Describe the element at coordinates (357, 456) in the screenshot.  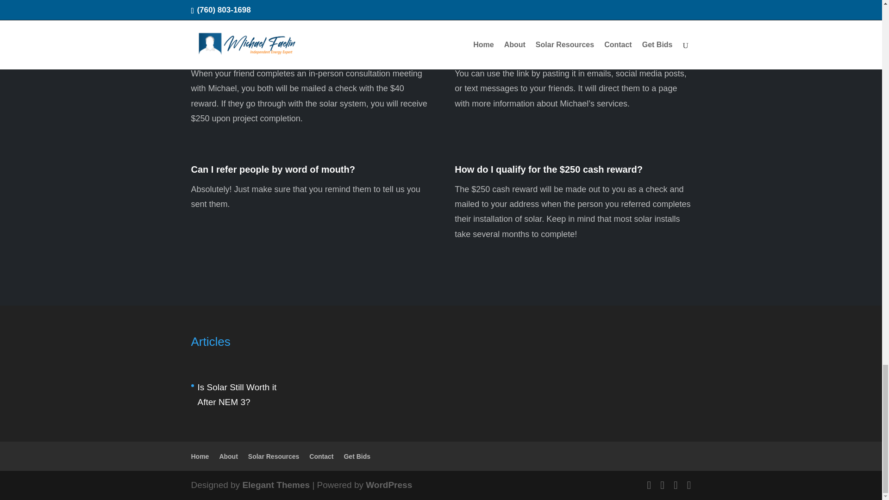
I see `Get Bids` at that location.